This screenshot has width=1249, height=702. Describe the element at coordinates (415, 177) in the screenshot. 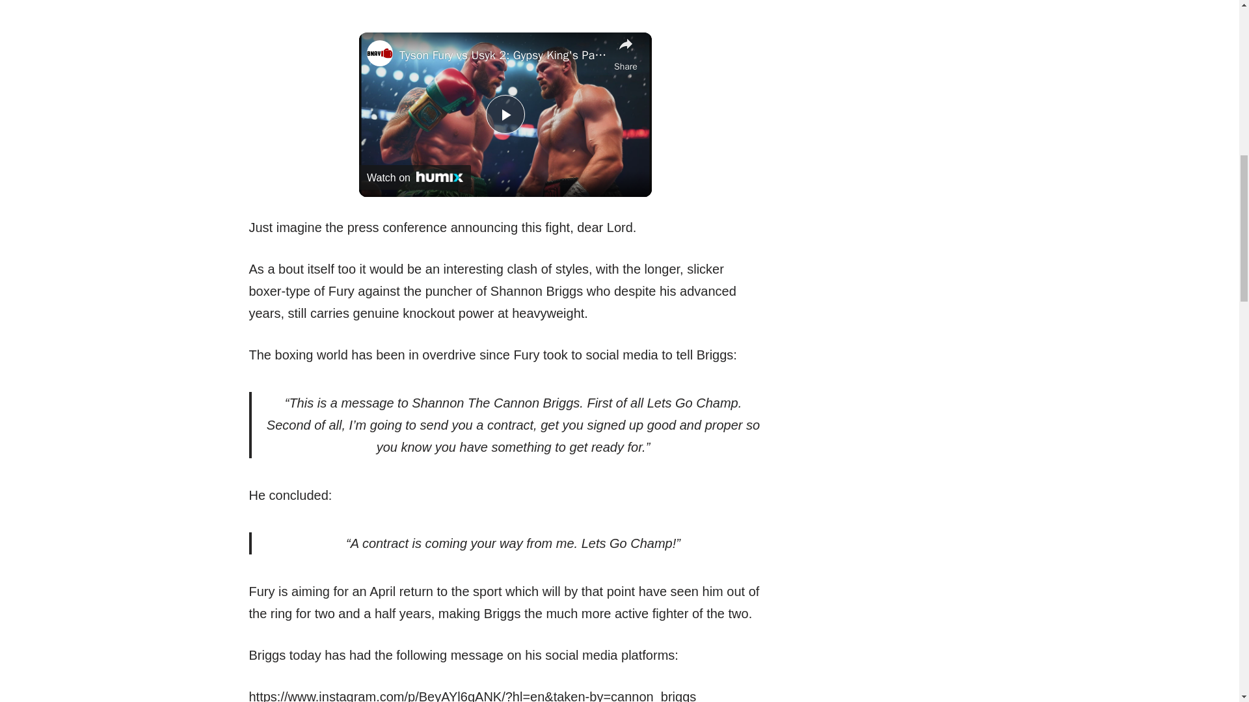

I see `Watch on` at that location.